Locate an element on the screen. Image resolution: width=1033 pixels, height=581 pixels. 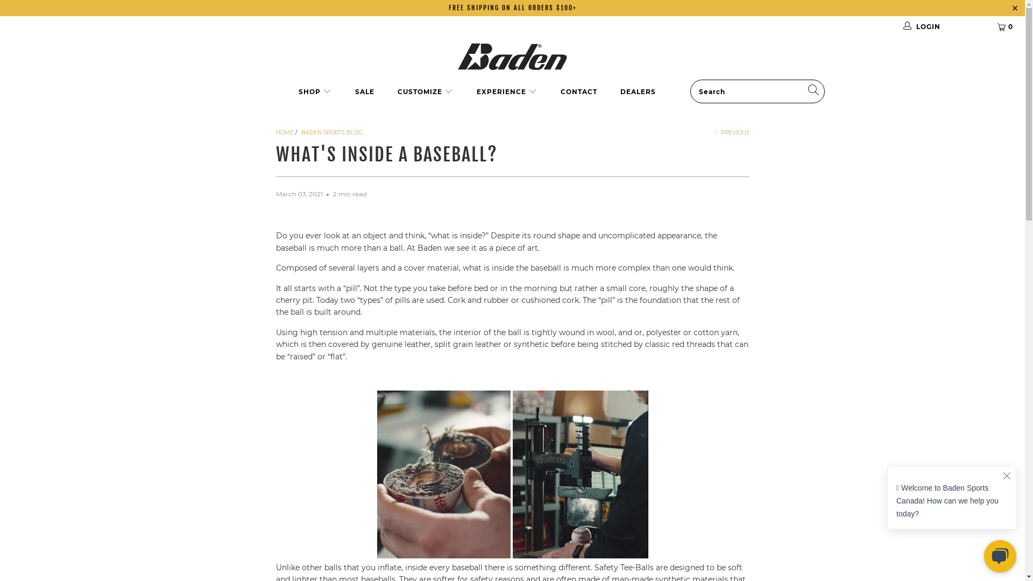
SALE is located at coordinates (365, 93).